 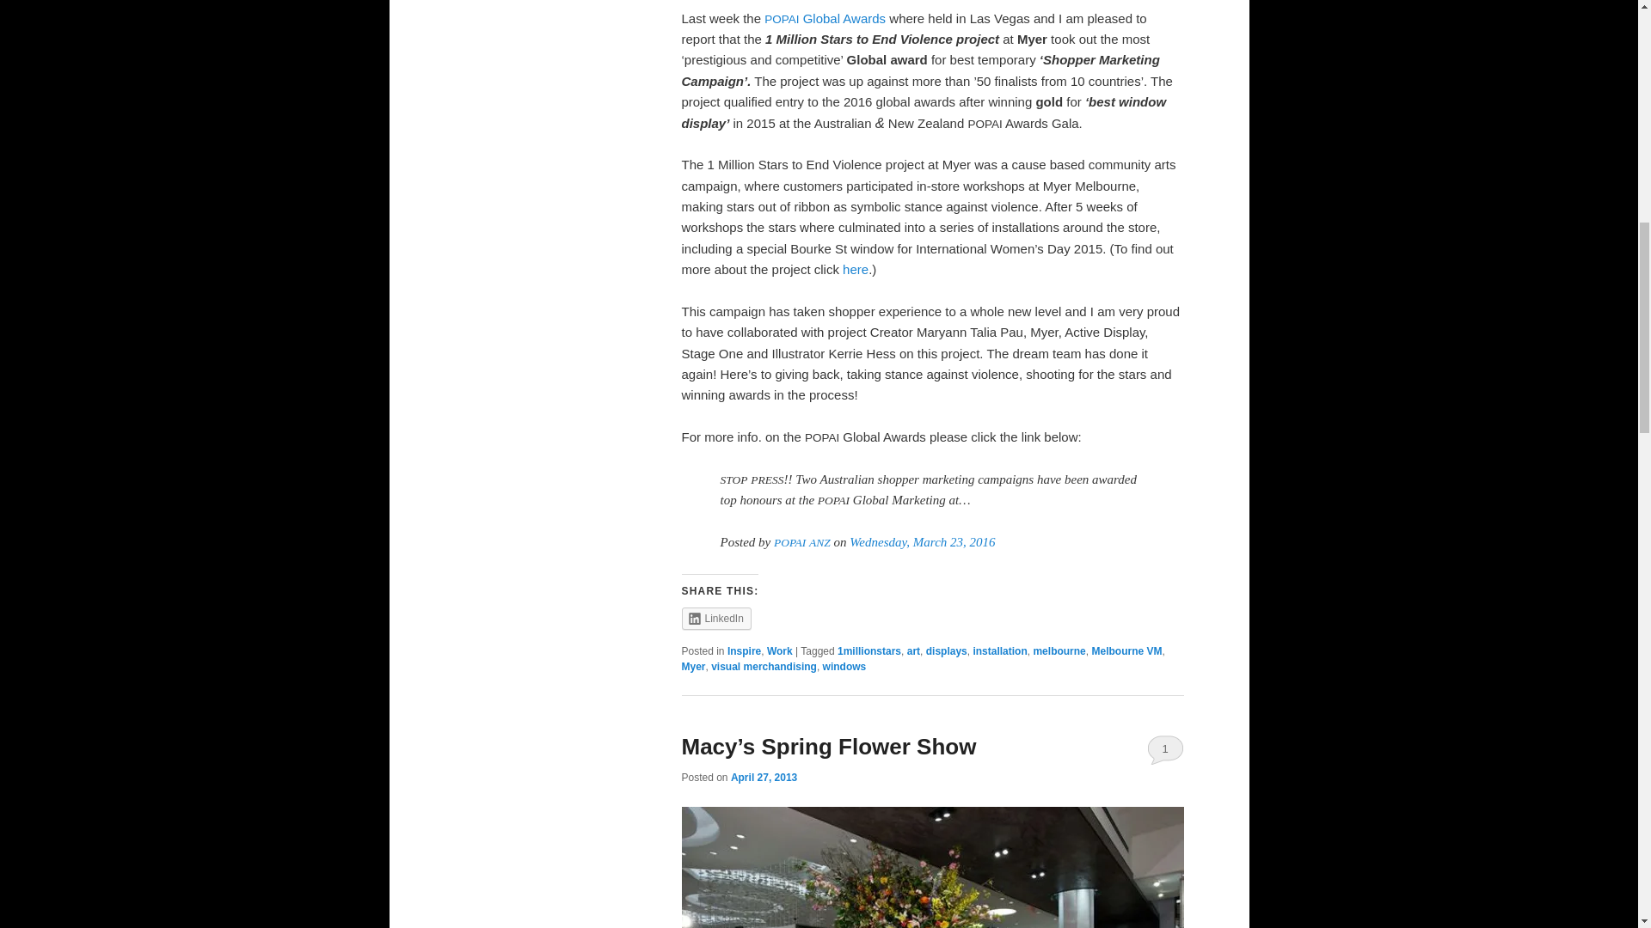 What do you see at coordinates (1126, 650) in the screenshot?
I see `Melbourne VM` at bounding box center [1126, 650].